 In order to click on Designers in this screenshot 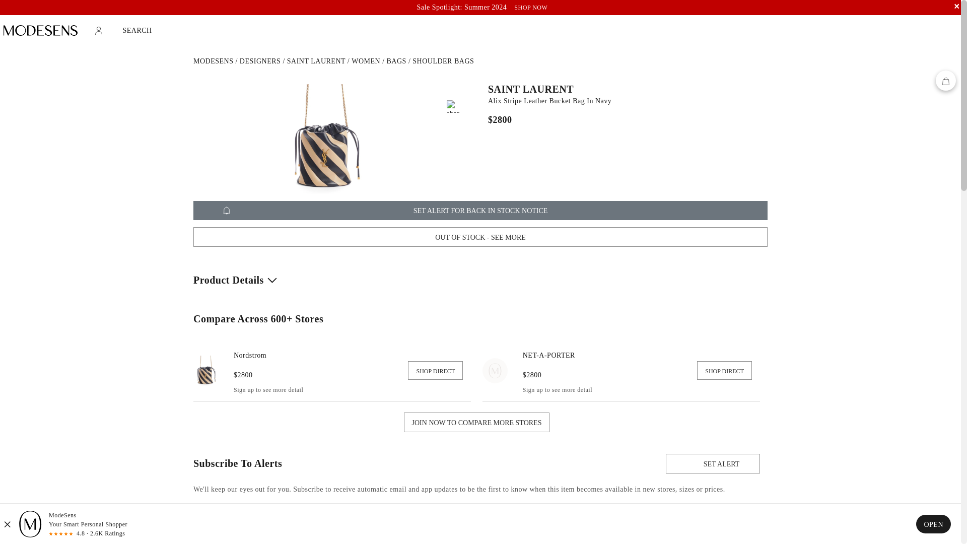, I will do `click(260, 61)`.